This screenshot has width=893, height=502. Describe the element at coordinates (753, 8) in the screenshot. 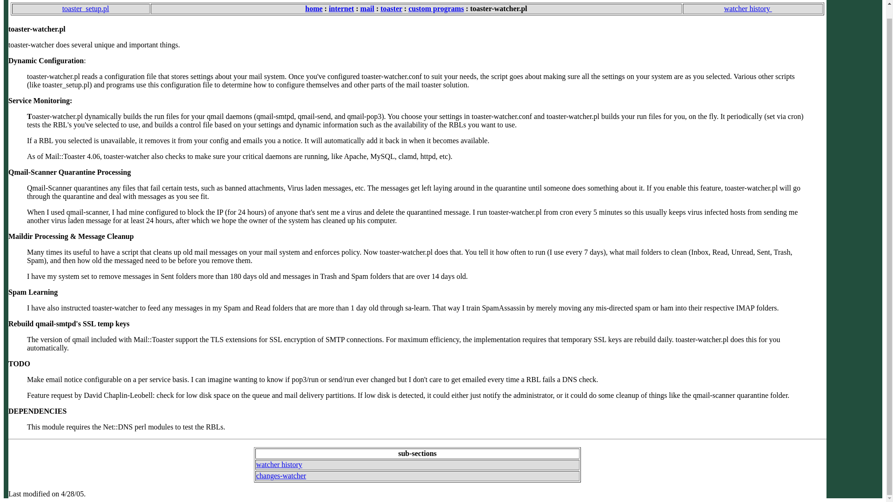

I see `watcher history` at that location.